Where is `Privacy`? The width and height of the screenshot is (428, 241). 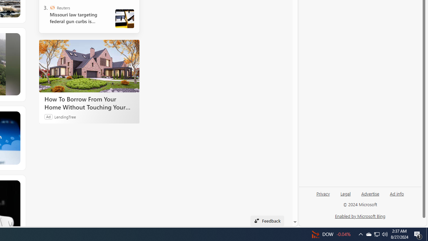 Privacy is located at coordinates (323, 193).